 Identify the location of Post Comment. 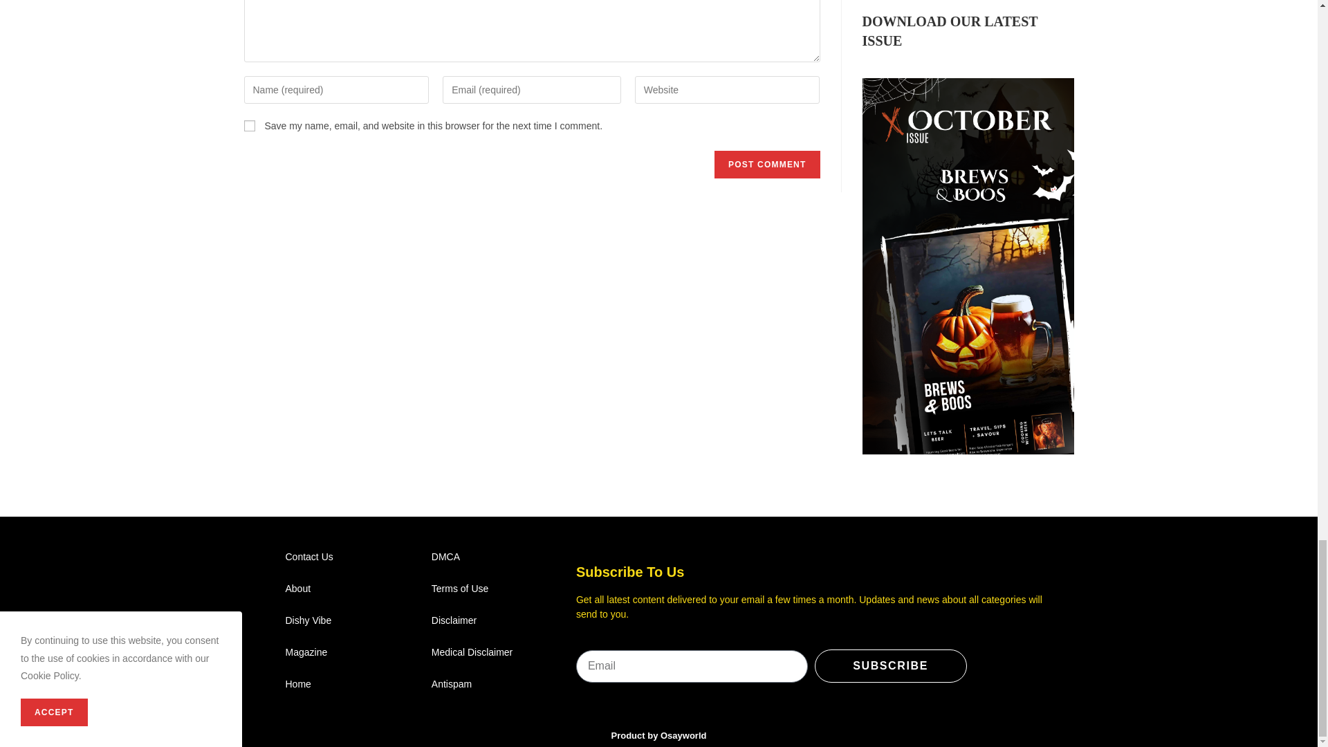
(766, 165).